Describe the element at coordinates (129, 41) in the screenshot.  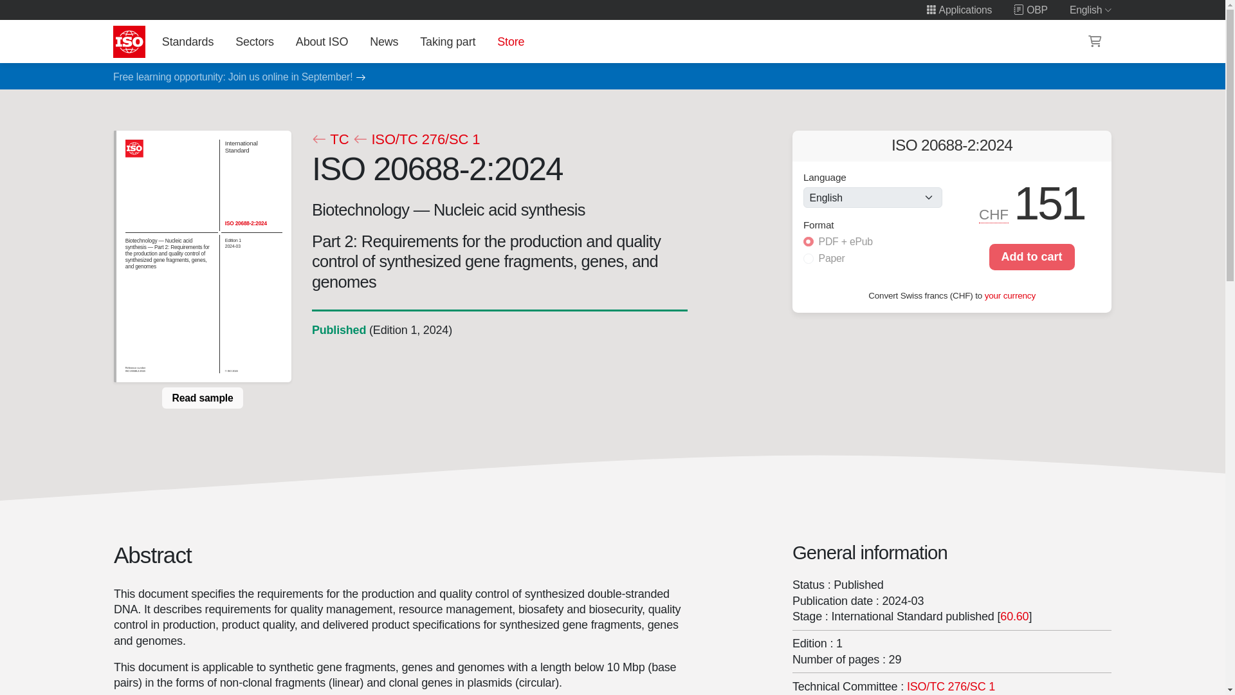
I see `International Organization for Standardization` at that location.